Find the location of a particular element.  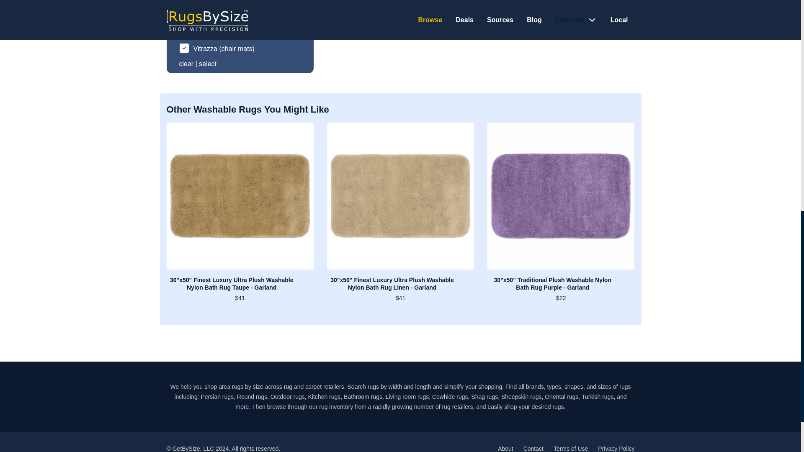

select is located at coordinates (207, 64).